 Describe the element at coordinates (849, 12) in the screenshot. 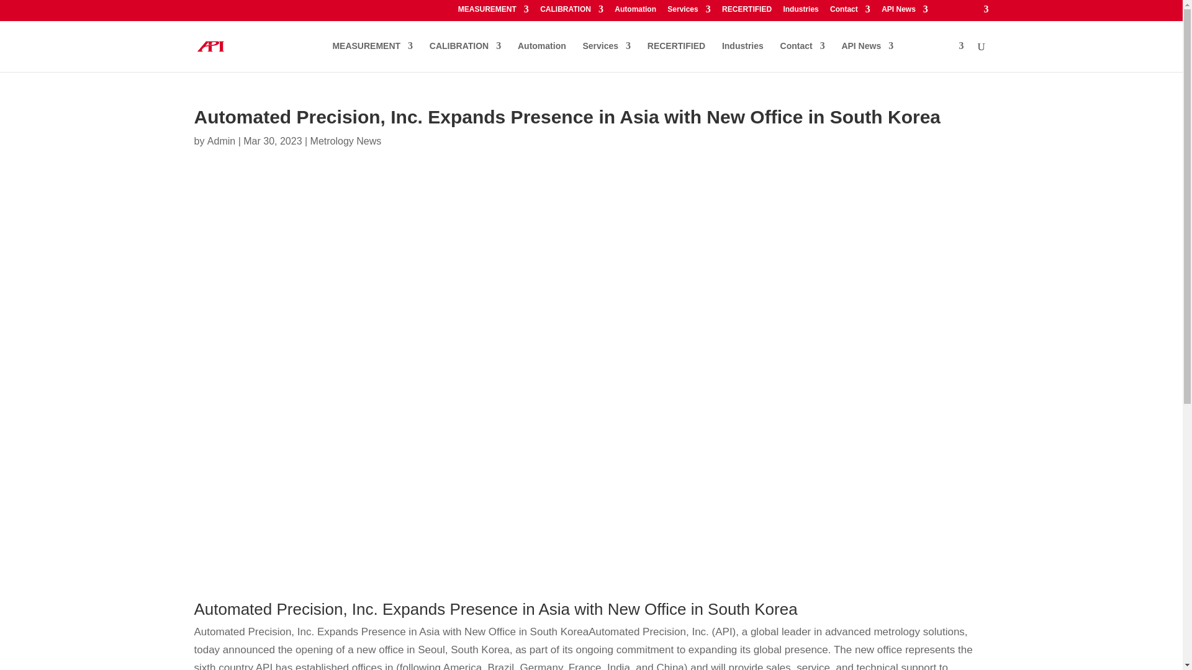

I see `Contact` at that location.